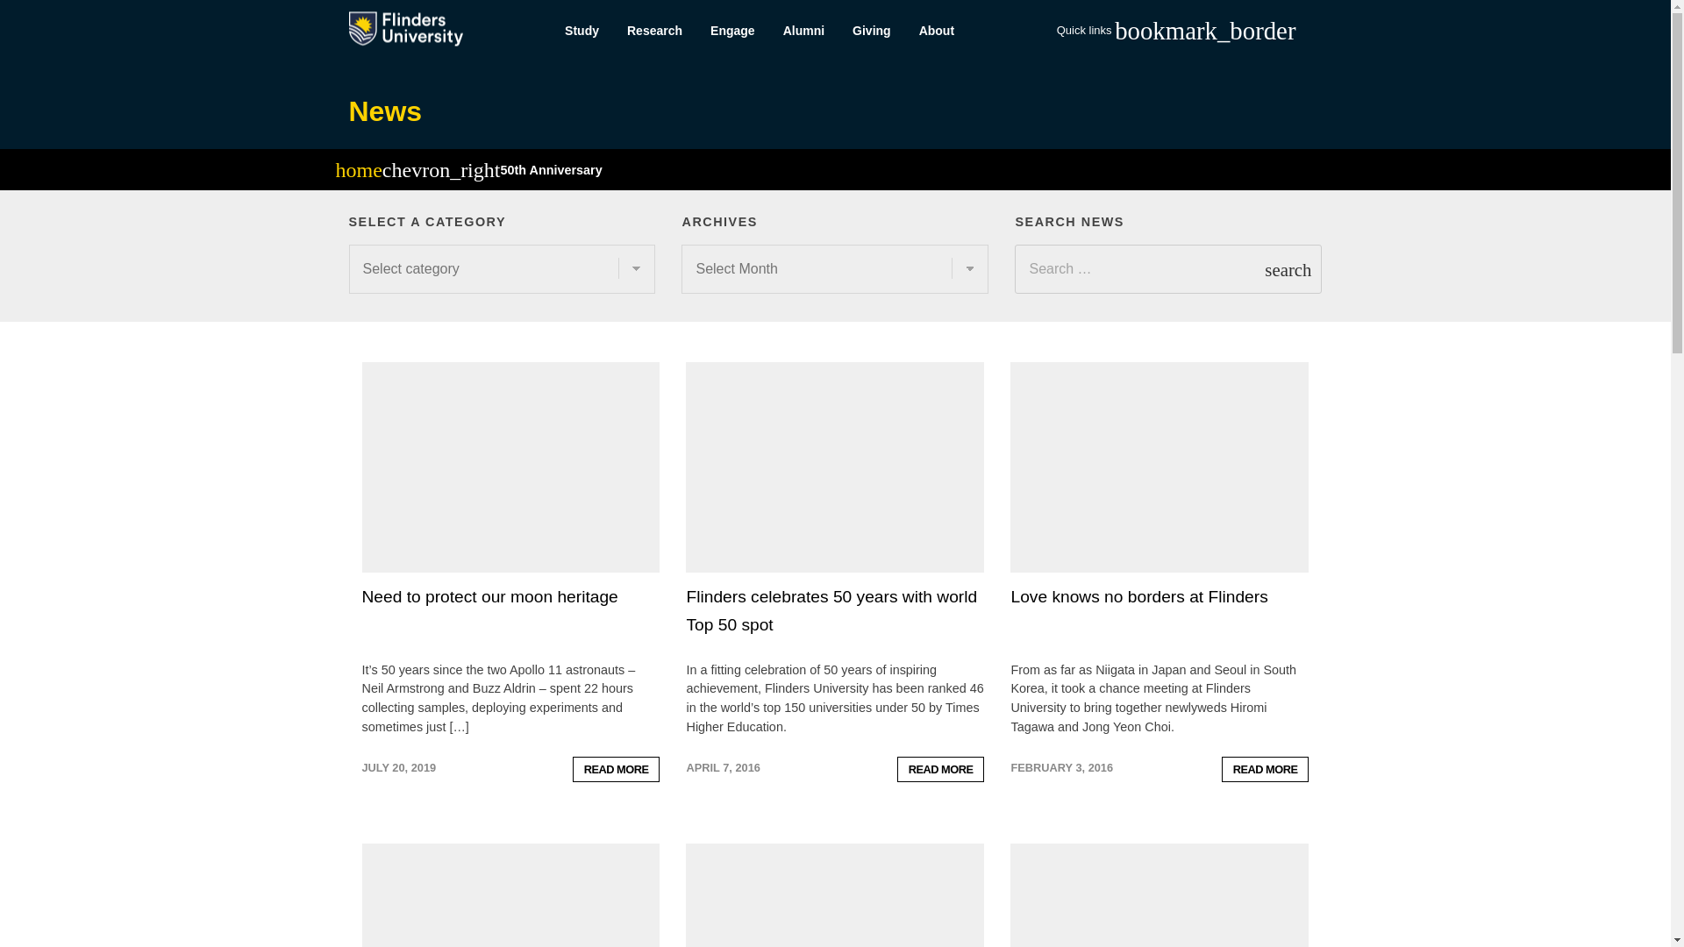 The image size is (1684, 947). What do you see at coordinates (385, 110) in the screenshot?
I see `News` at bounding box center [385, 110].